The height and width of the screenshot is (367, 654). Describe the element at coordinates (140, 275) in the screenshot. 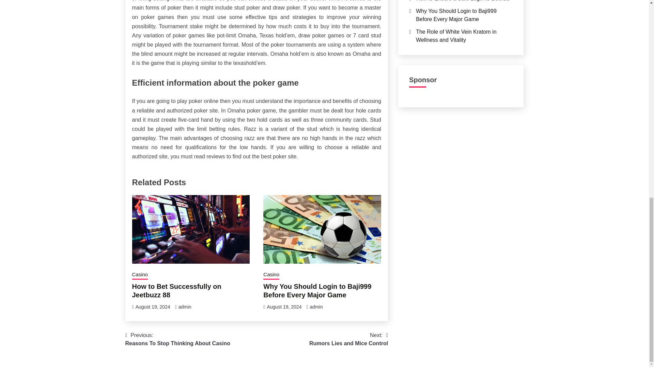

I see `Casino` at that location.